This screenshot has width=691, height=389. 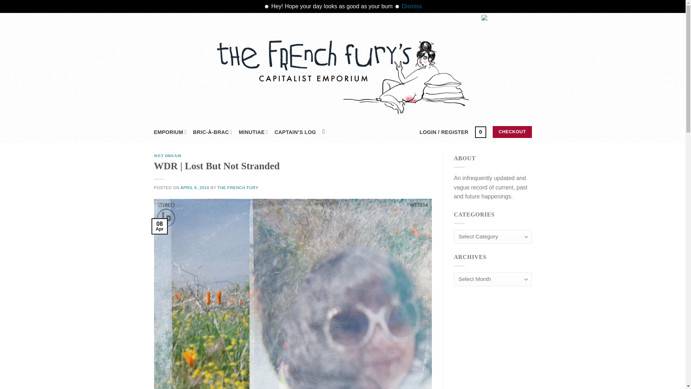 What do you see at coordinates (512, 132) in the screenshot?
I see `CHECKOUT` at bounding box center [512, 132].